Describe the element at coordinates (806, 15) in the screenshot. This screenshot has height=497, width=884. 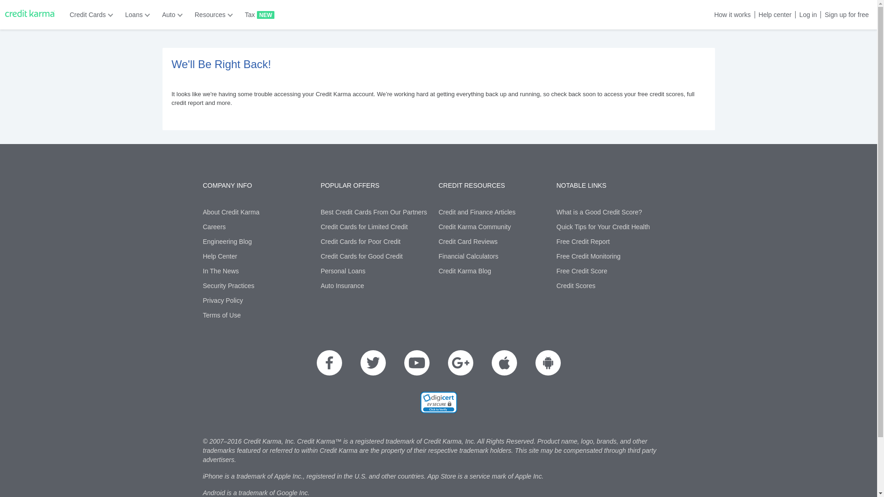
I see `Log in` at that location.